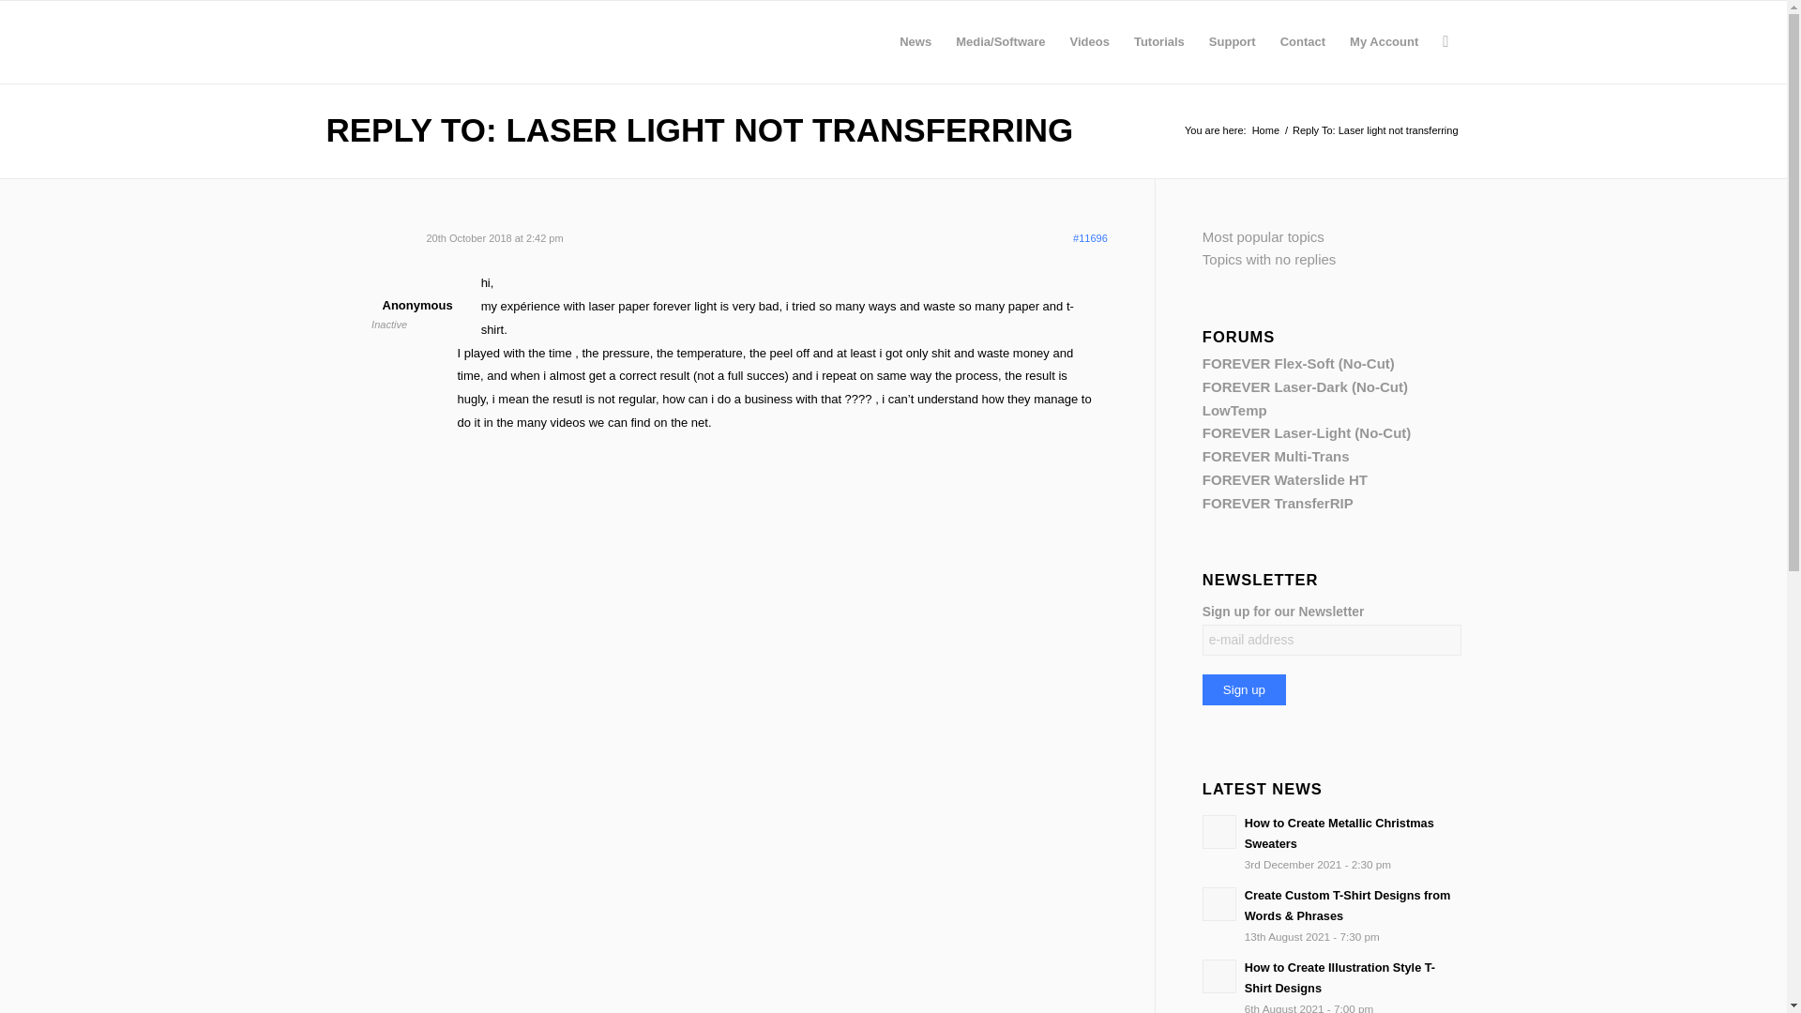 The height and width of the screenshot is (1013, 1801). What do you see at coordinates (1263, 236) in the screenshot?
I see `Most popular topics` at bounding box center [1263, 236].